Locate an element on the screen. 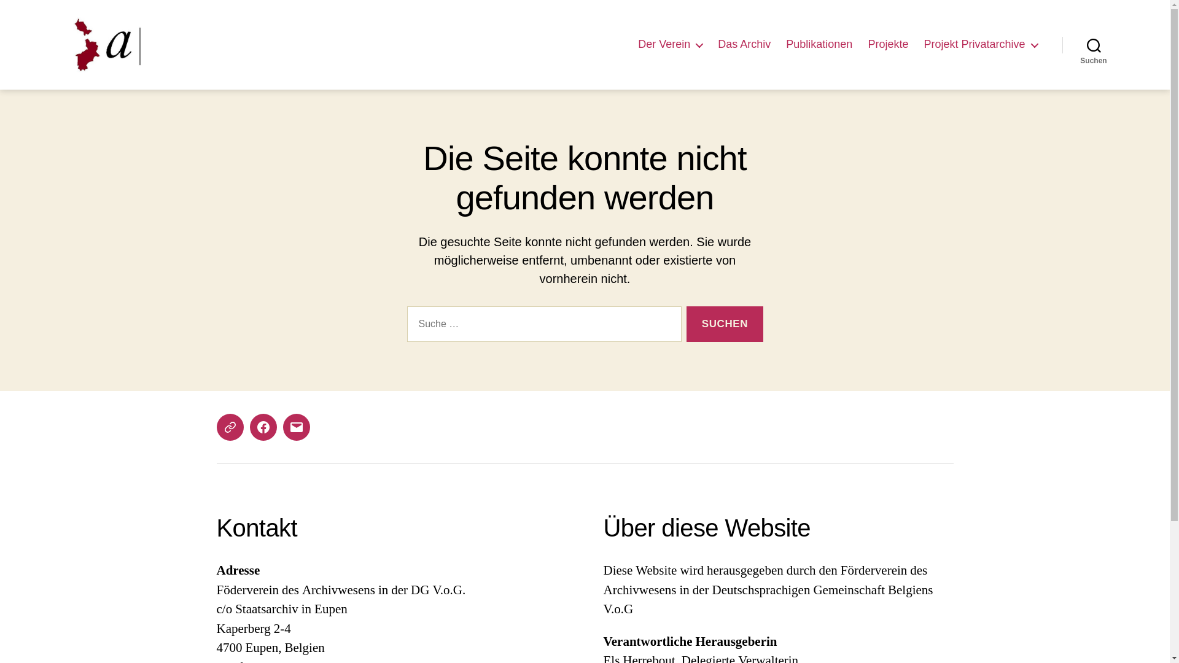  Suchen is located at coordinates (1094, 45).